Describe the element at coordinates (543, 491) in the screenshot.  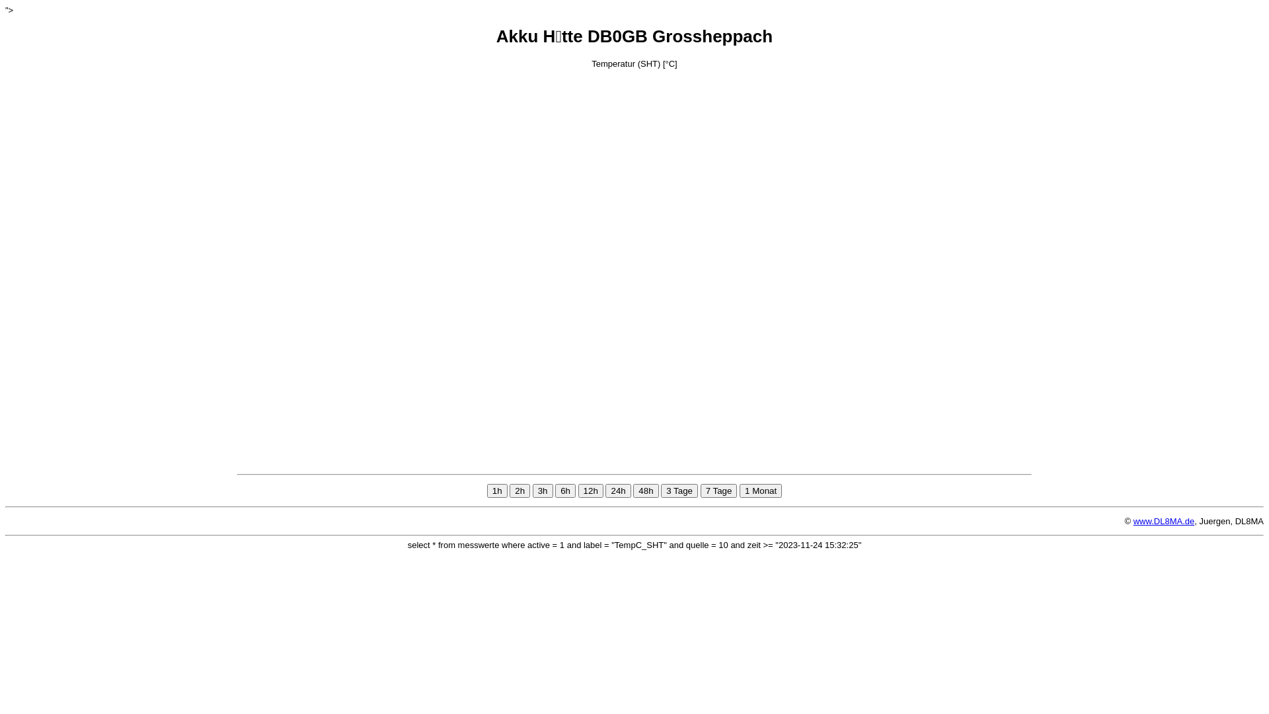
I see `3h` at that location.